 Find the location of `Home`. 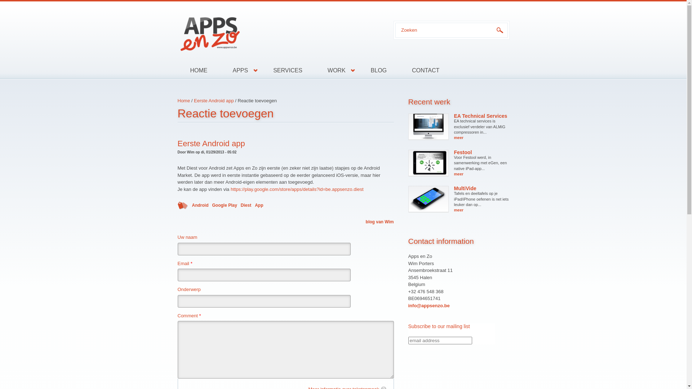

Home is located at coordinates (183, 101).